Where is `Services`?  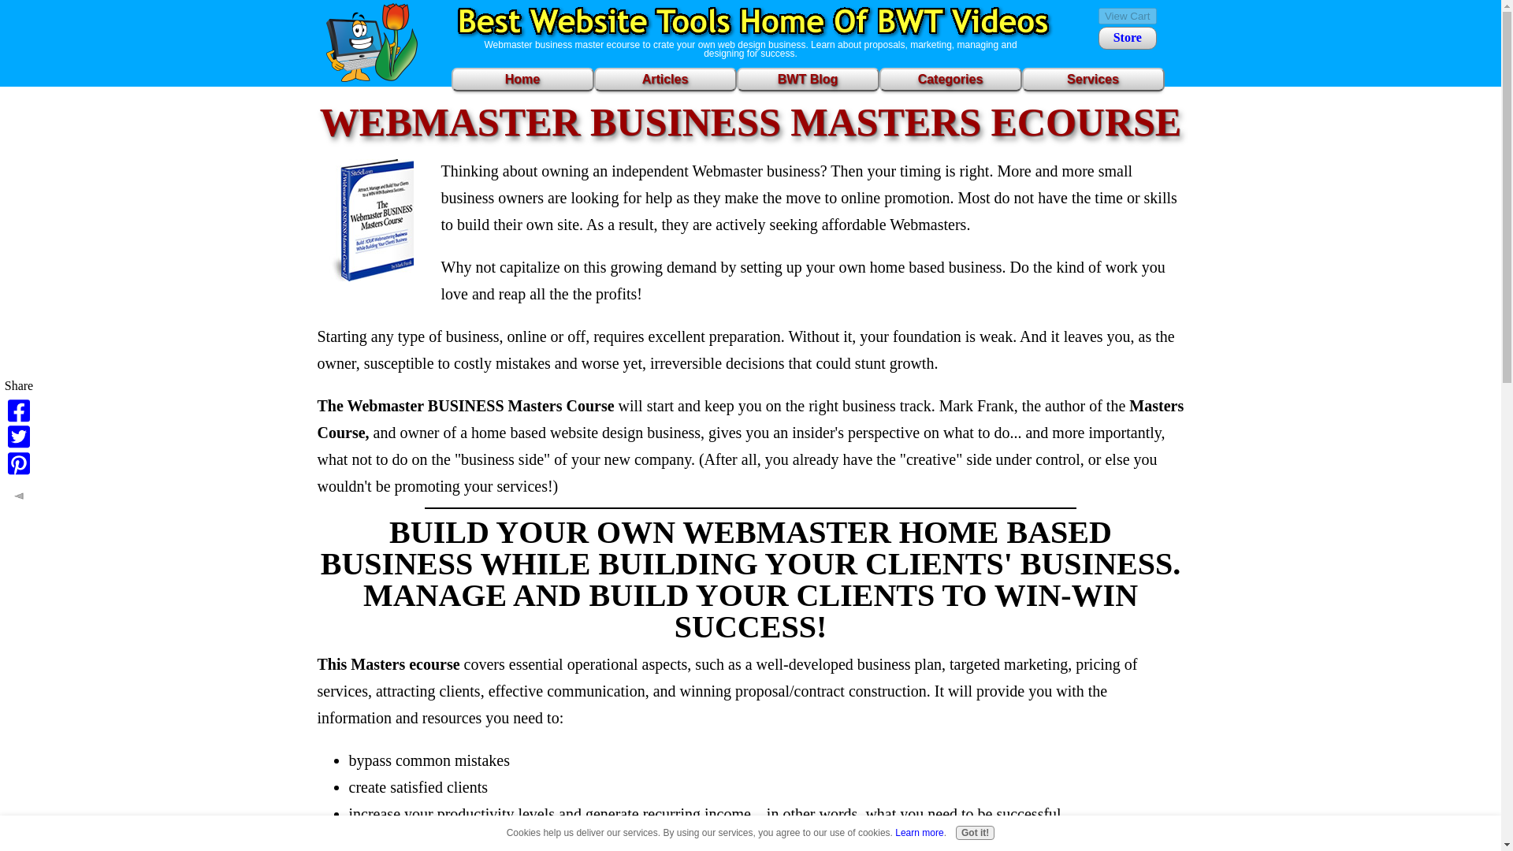
Services is located at coordinates (1092, 79).